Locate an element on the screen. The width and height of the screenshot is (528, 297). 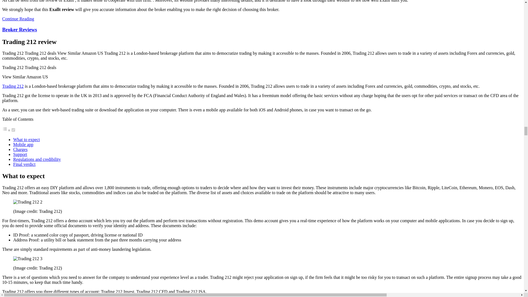
on is located at coordinates (13, 130).